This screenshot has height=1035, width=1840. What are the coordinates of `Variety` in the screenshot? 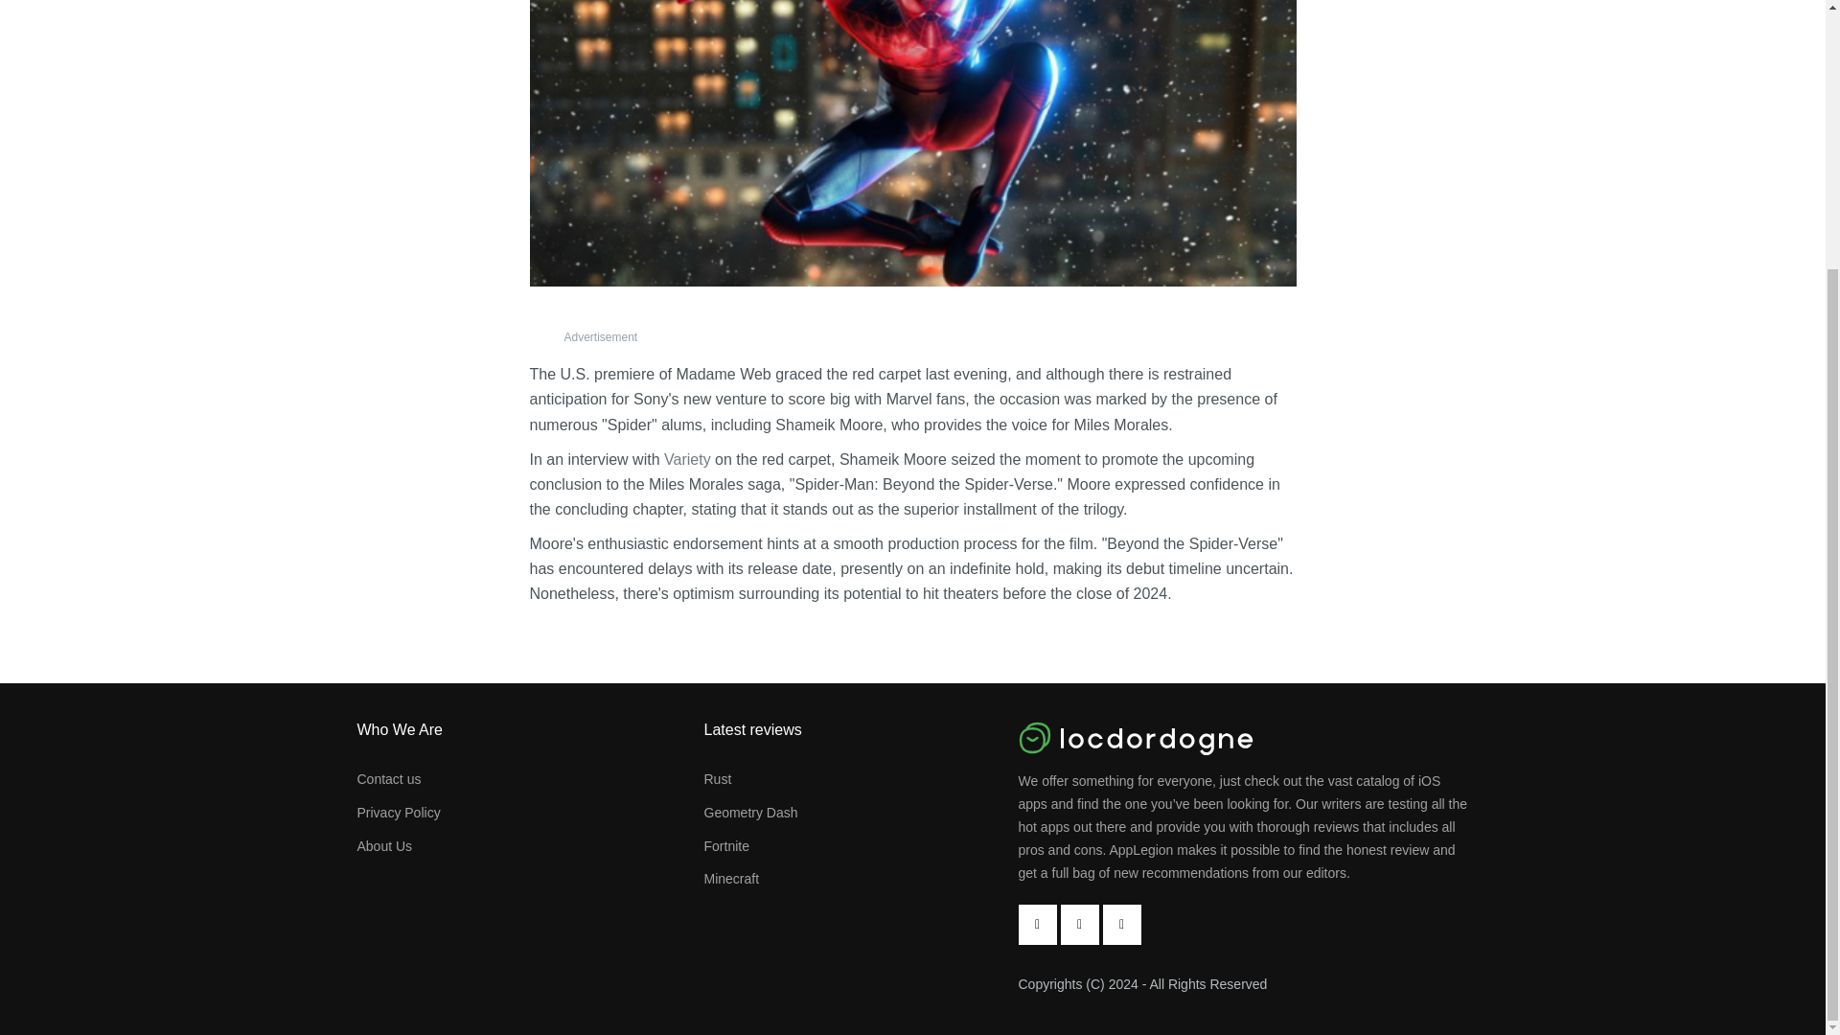 It's located at (687, 459).